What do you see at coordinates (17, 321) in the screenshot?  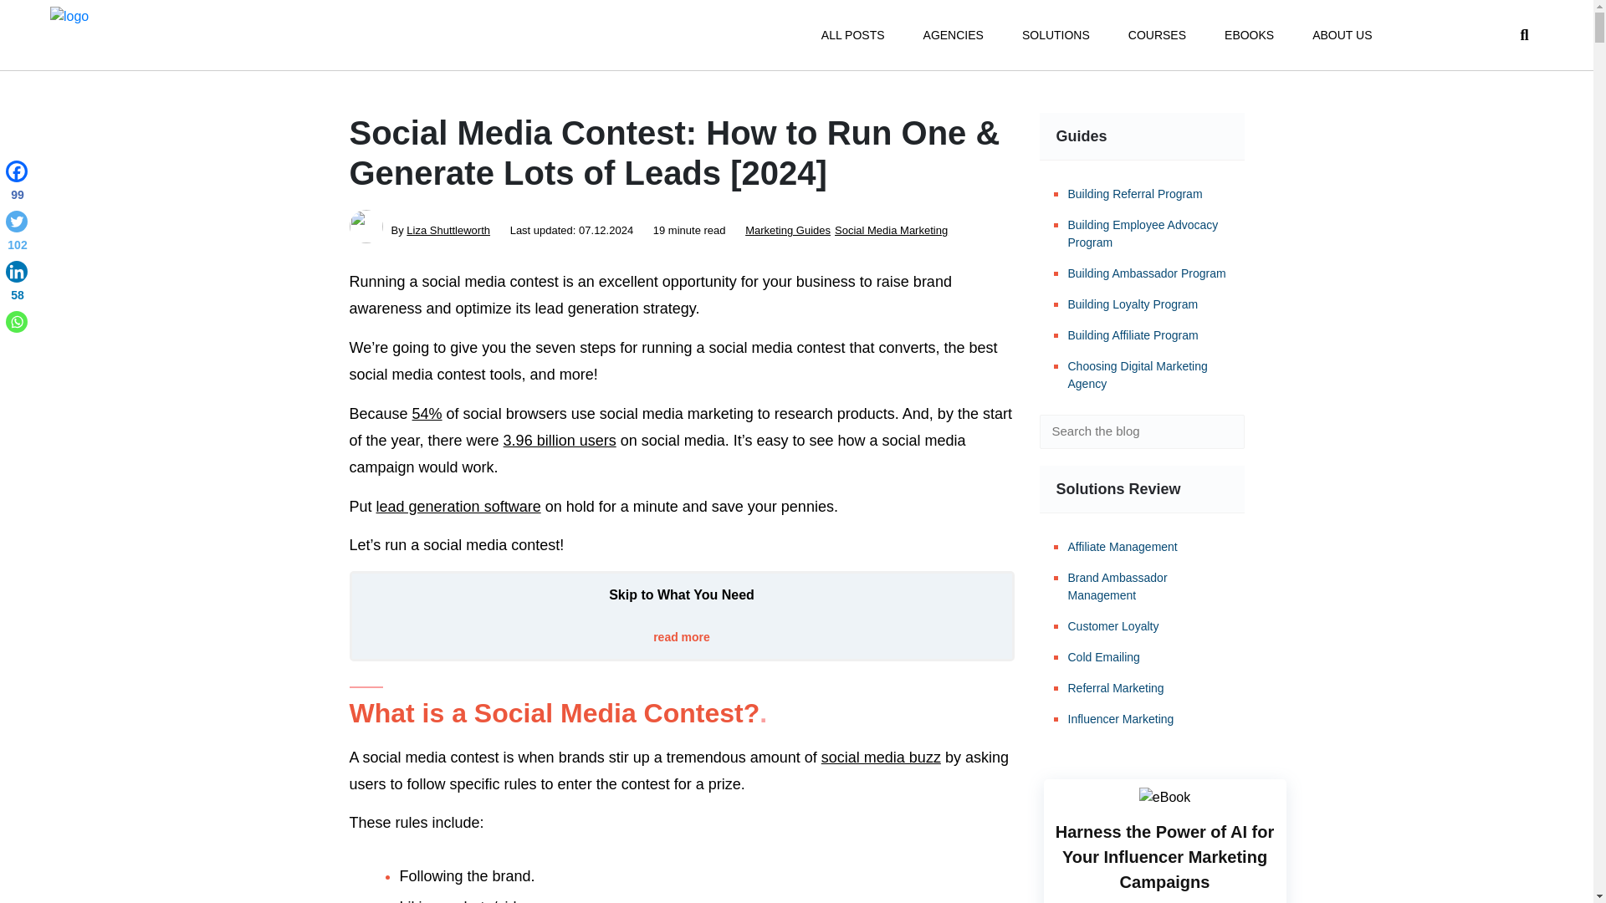 I see `Whatsapp` at bounding box center [17, 321].